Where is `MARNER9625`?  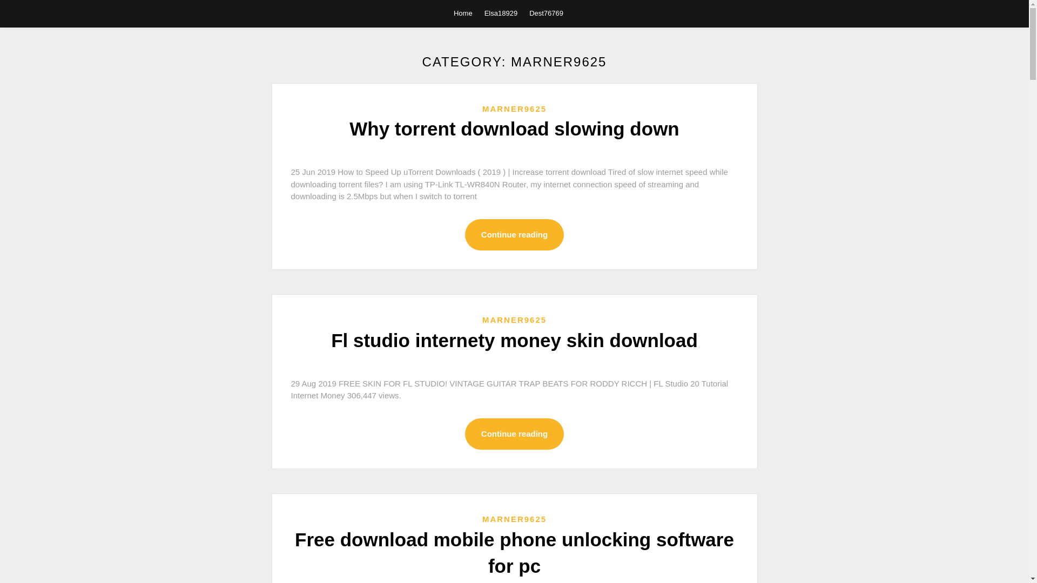
MARNER9625 is located at coordinates (514, 320).